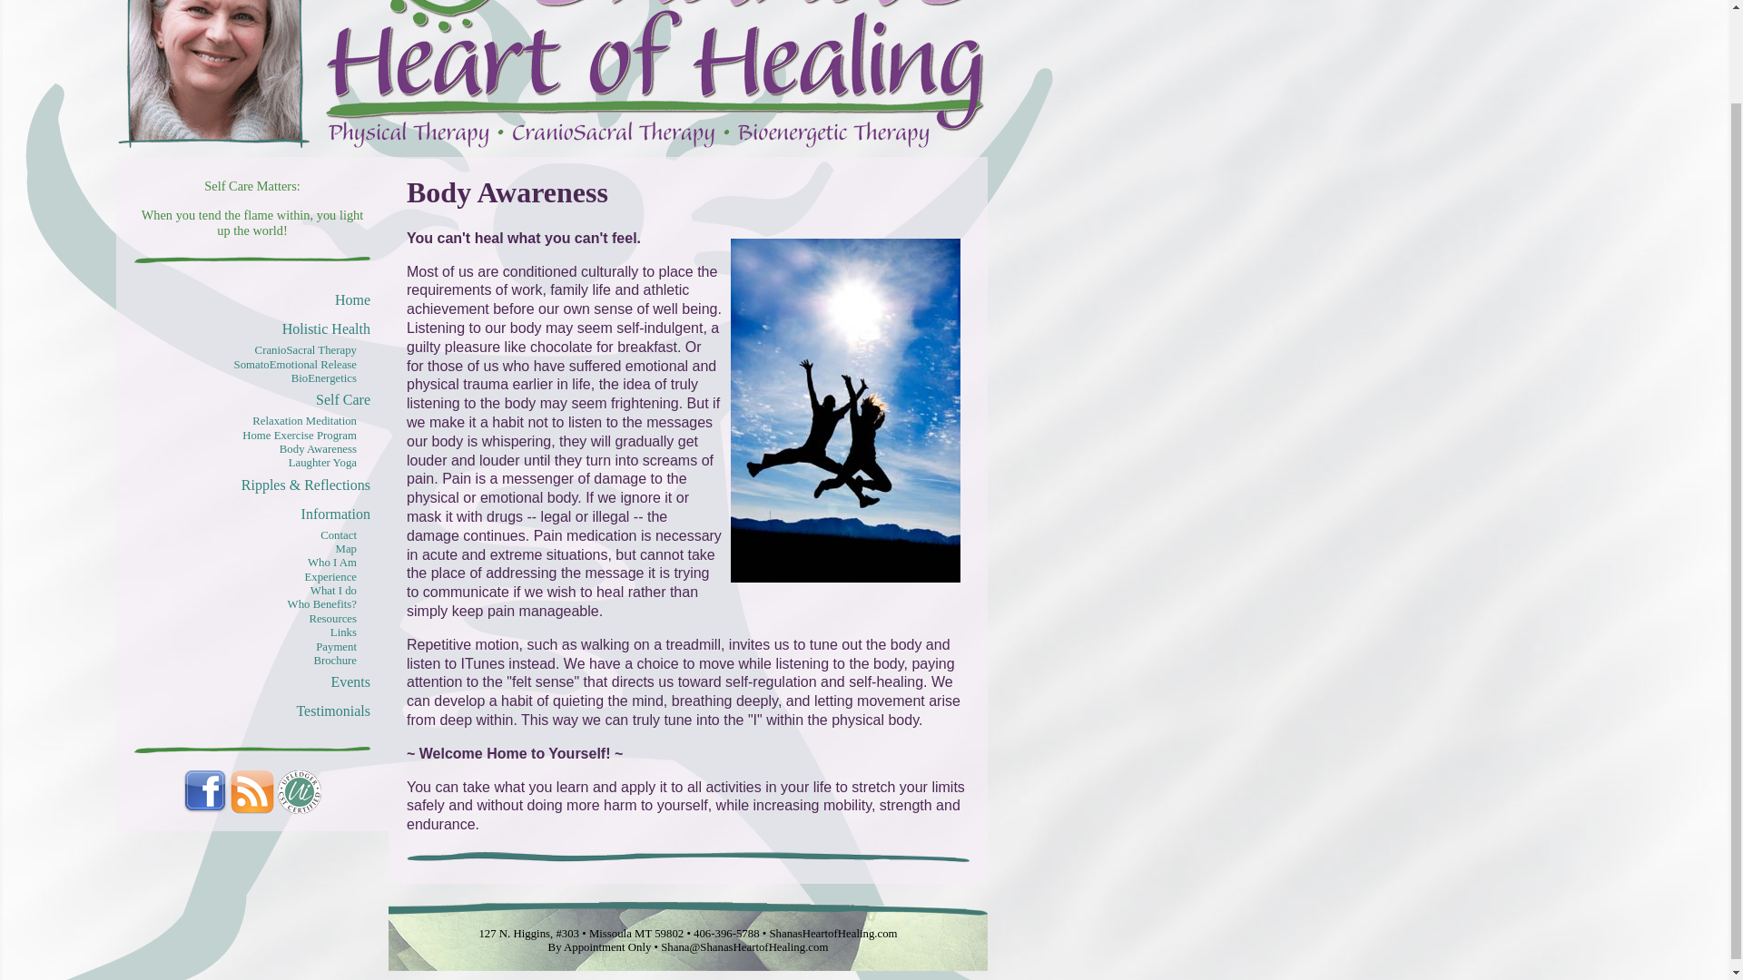  Describe the element at coordinates (333, 590) in the screenshot. I see `What I do` at that location.